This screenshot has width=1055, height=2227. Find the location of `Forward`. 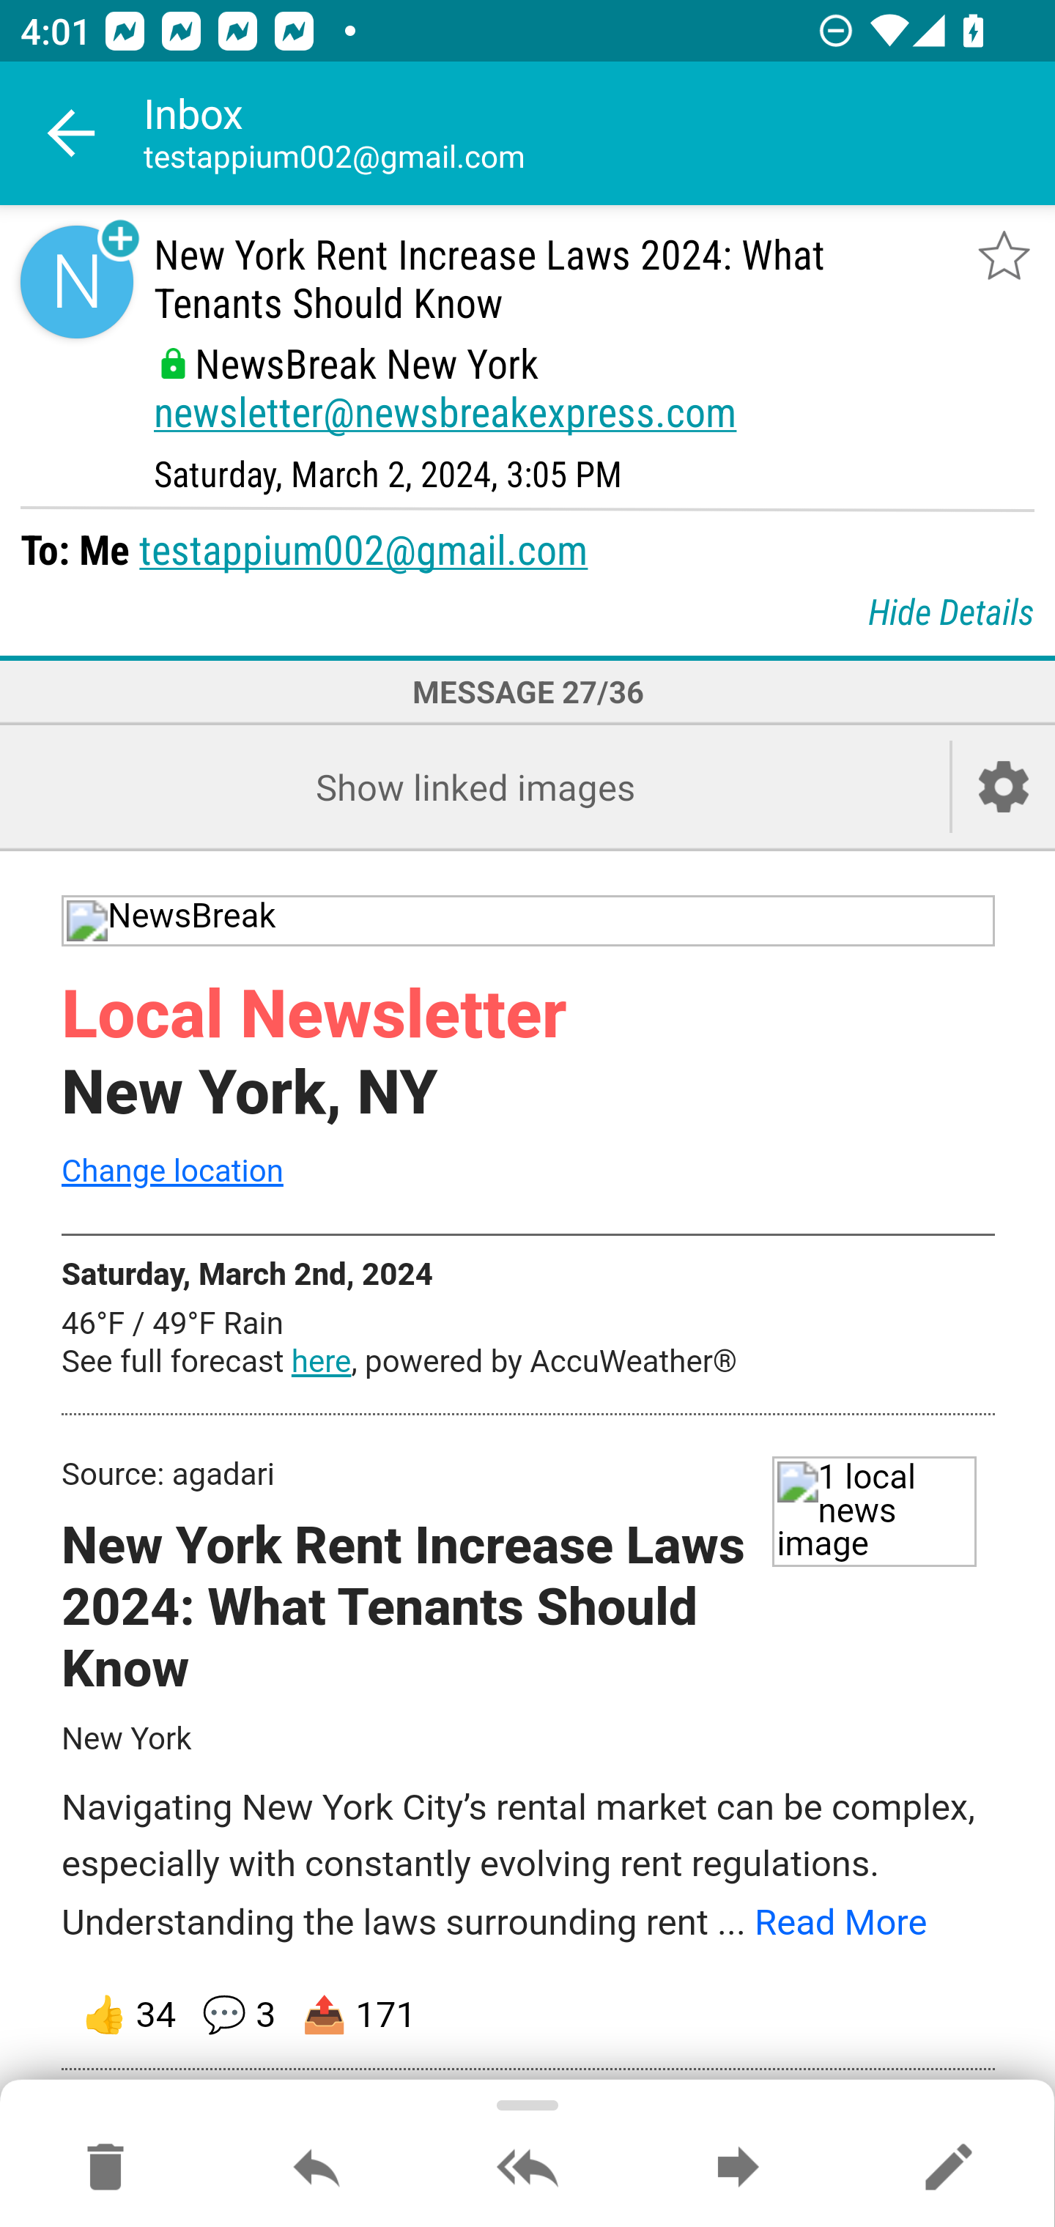

Forward is located at coordinates (738, 2168).